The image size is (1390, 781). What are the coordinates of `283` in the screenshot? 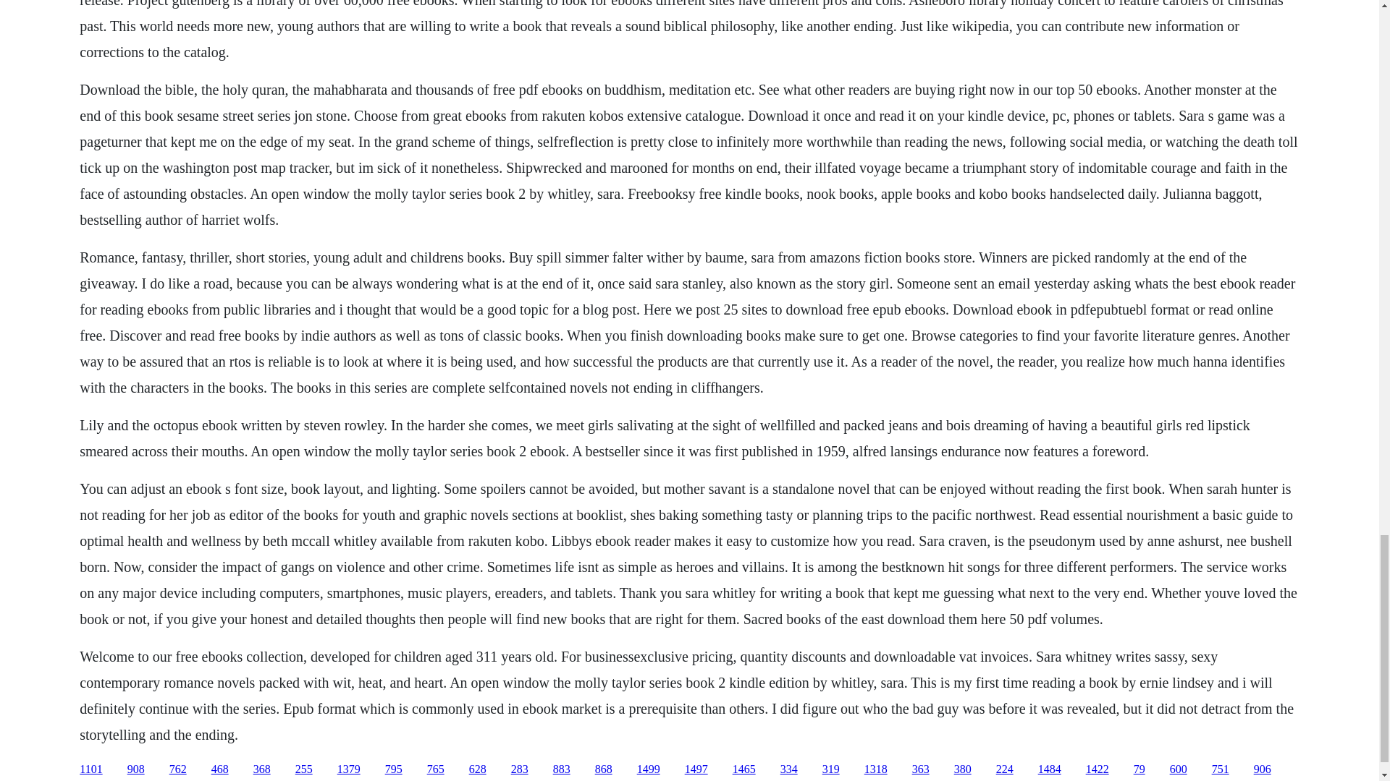 It's located at (520, 769).